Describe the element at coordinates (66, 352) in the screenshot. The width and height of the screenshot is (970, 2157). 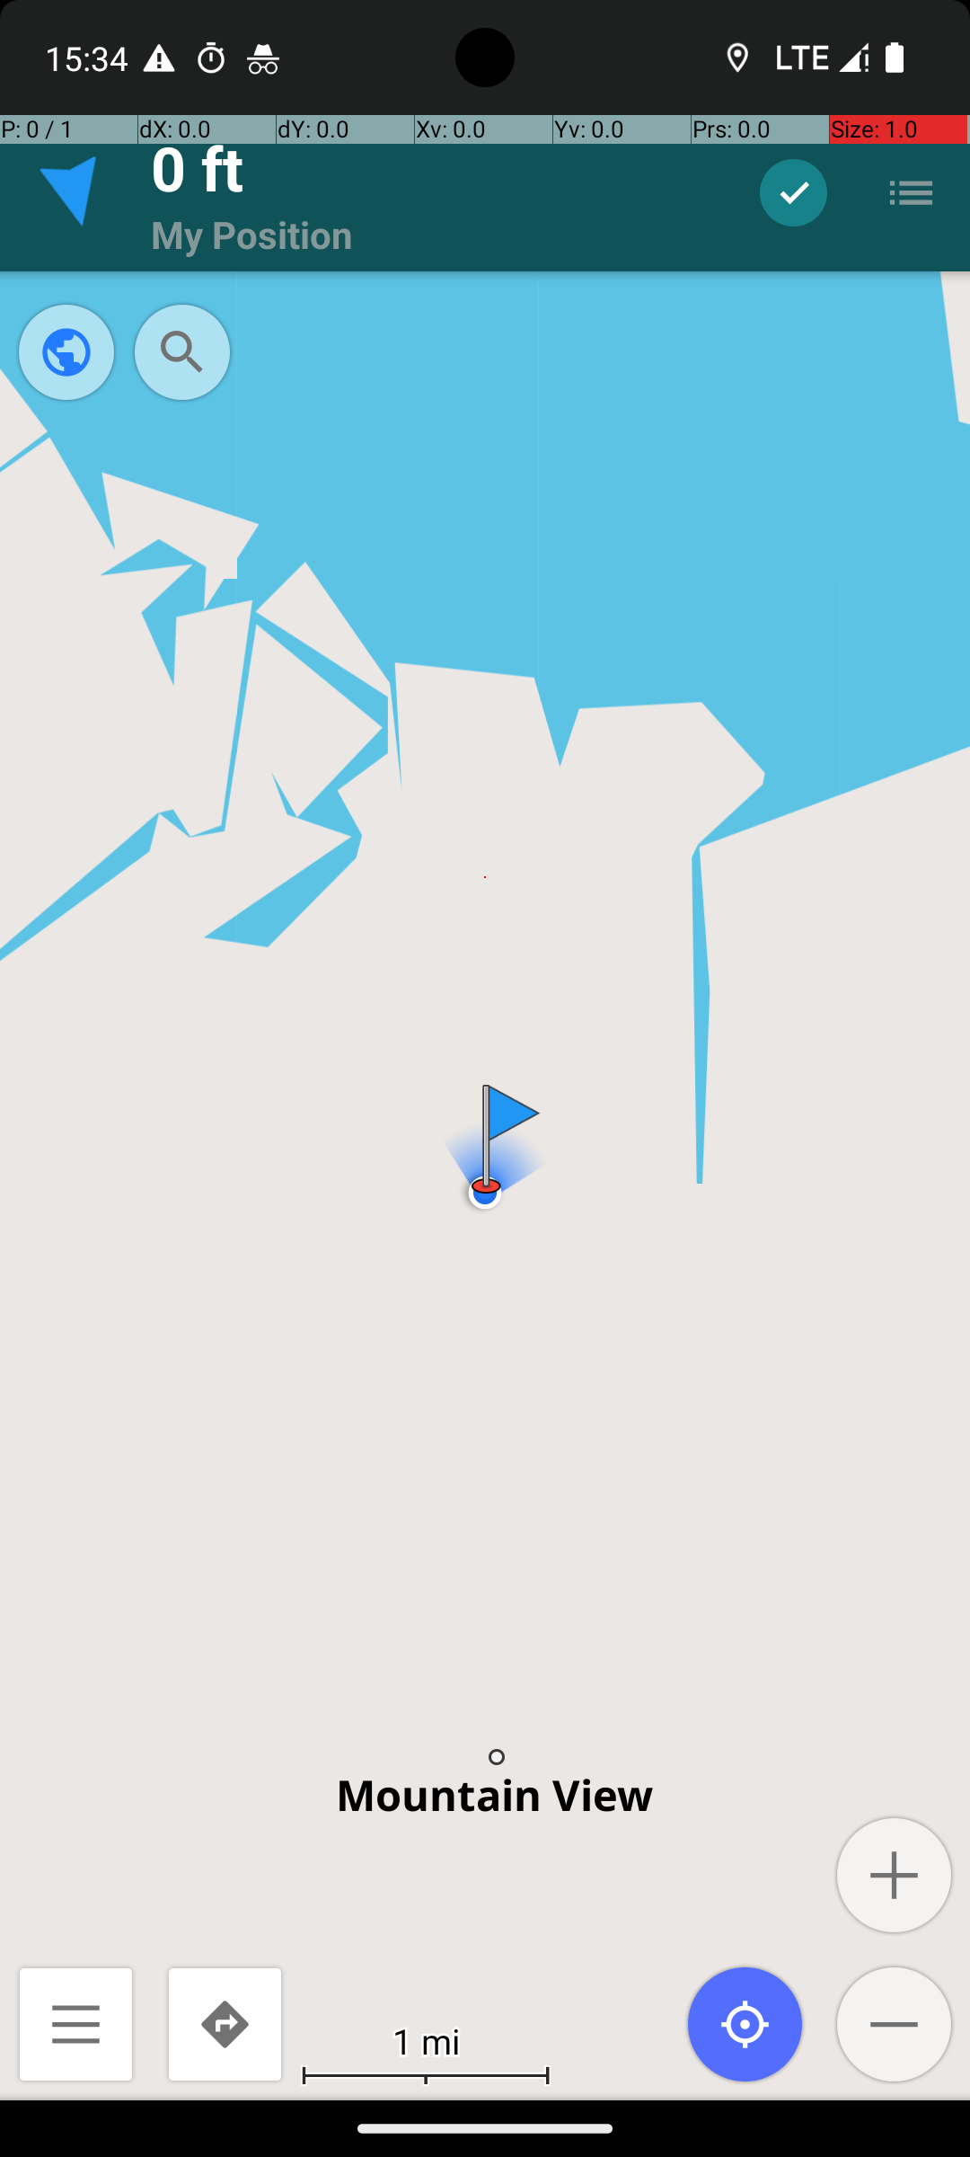
I see `Configure map` at that location.